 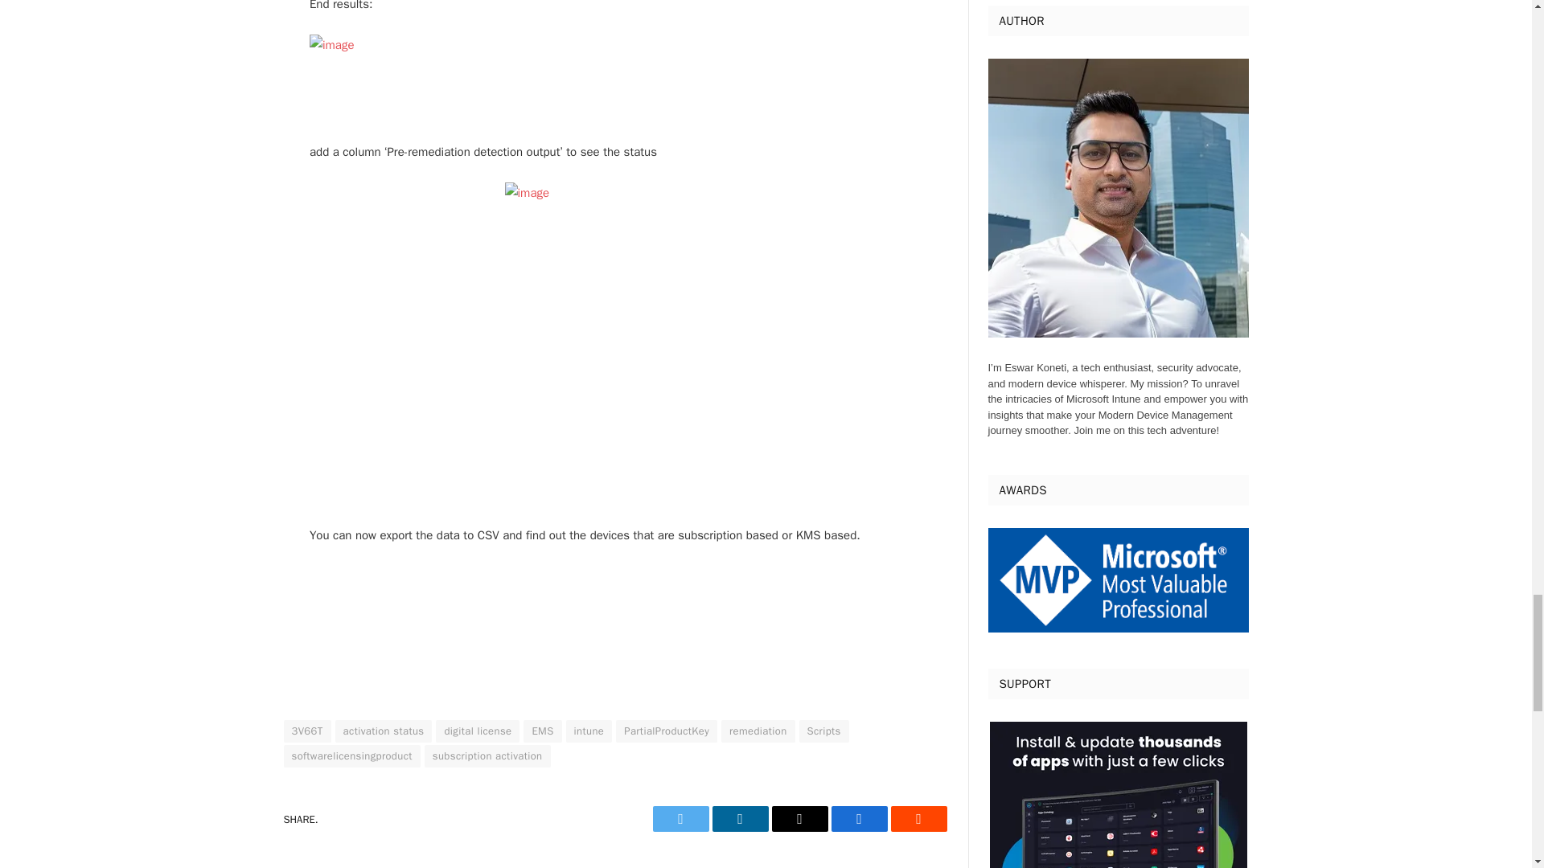 I want to click on digital license, so click(x=477, y=731).